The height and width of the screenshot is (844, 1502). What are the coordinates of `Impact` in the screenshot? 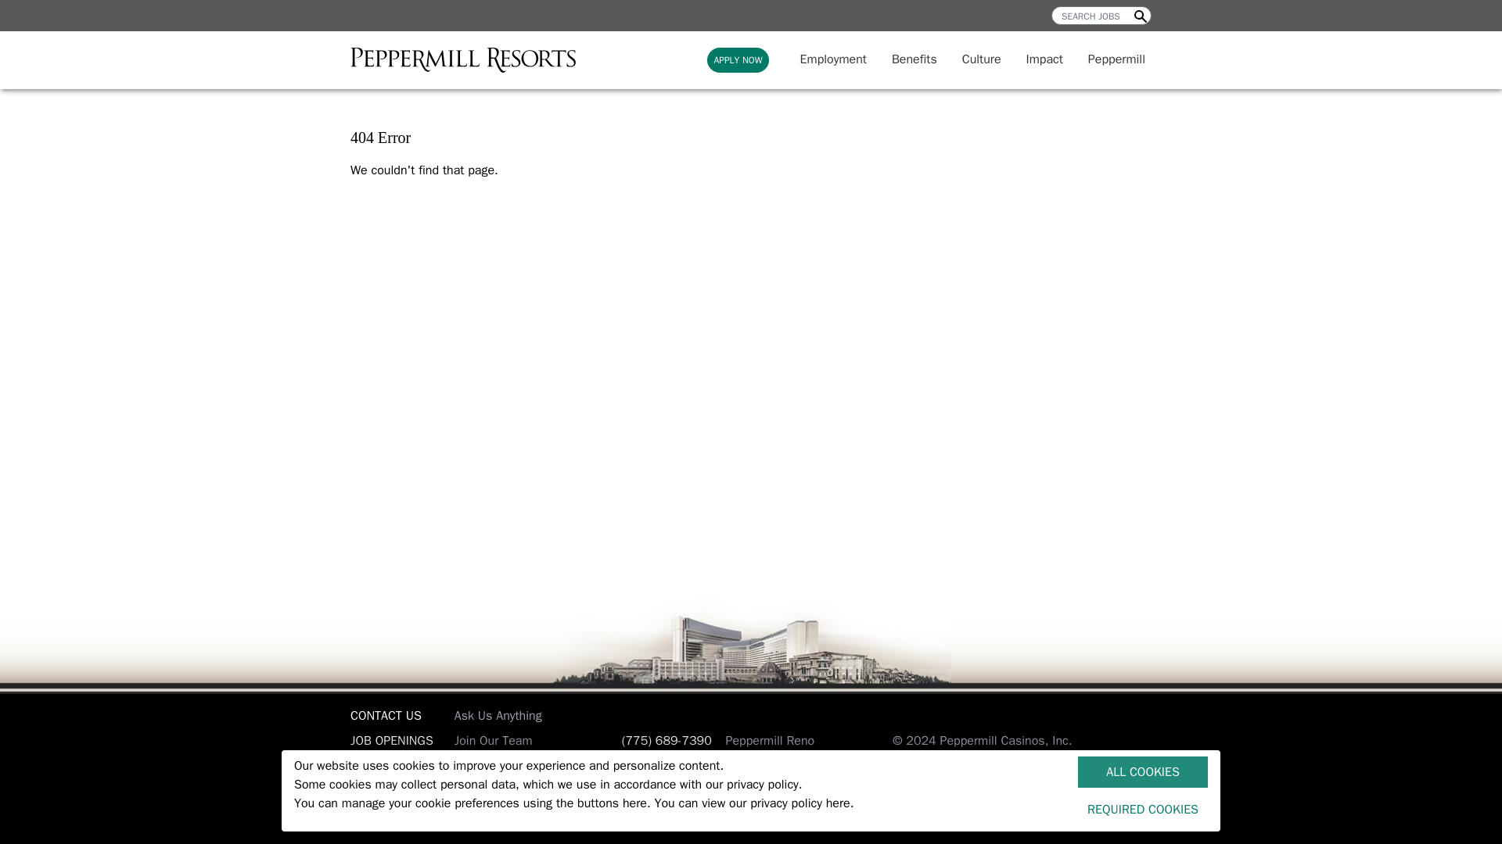 It's located at (1044, 59).